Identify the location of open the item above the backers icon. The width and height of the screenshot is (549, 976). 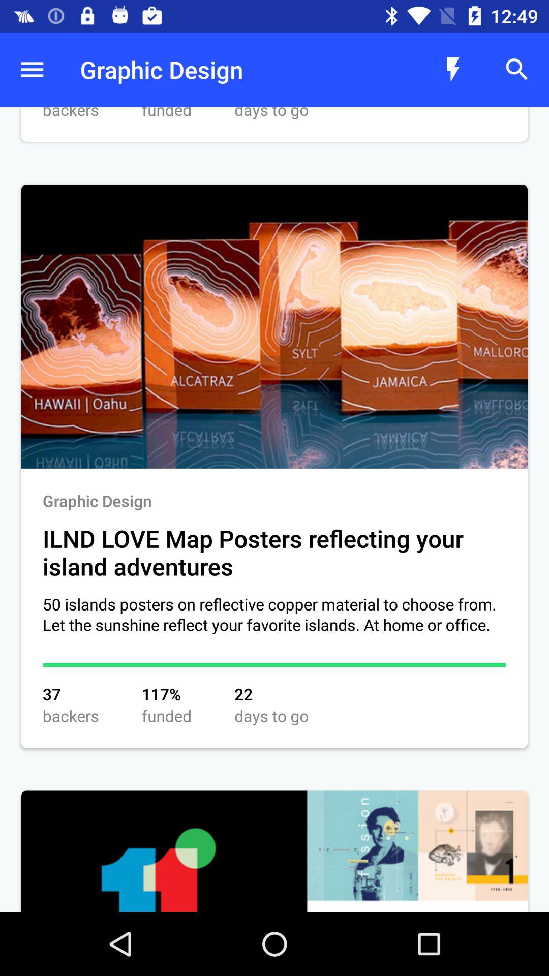
(32, 69).